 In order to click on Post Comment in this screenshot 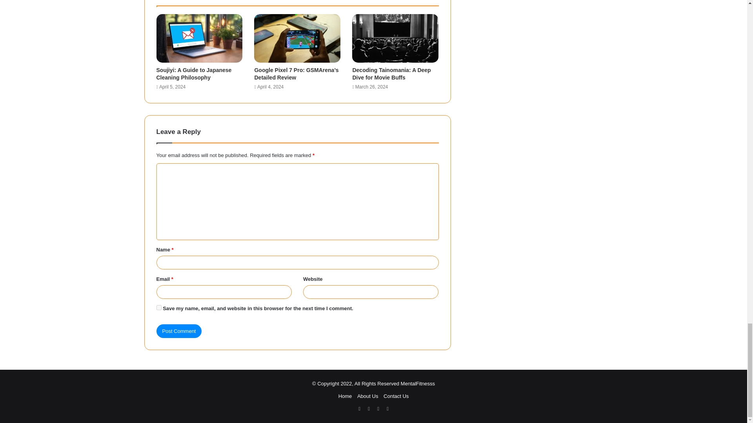, I will do `click(179, 331)`.